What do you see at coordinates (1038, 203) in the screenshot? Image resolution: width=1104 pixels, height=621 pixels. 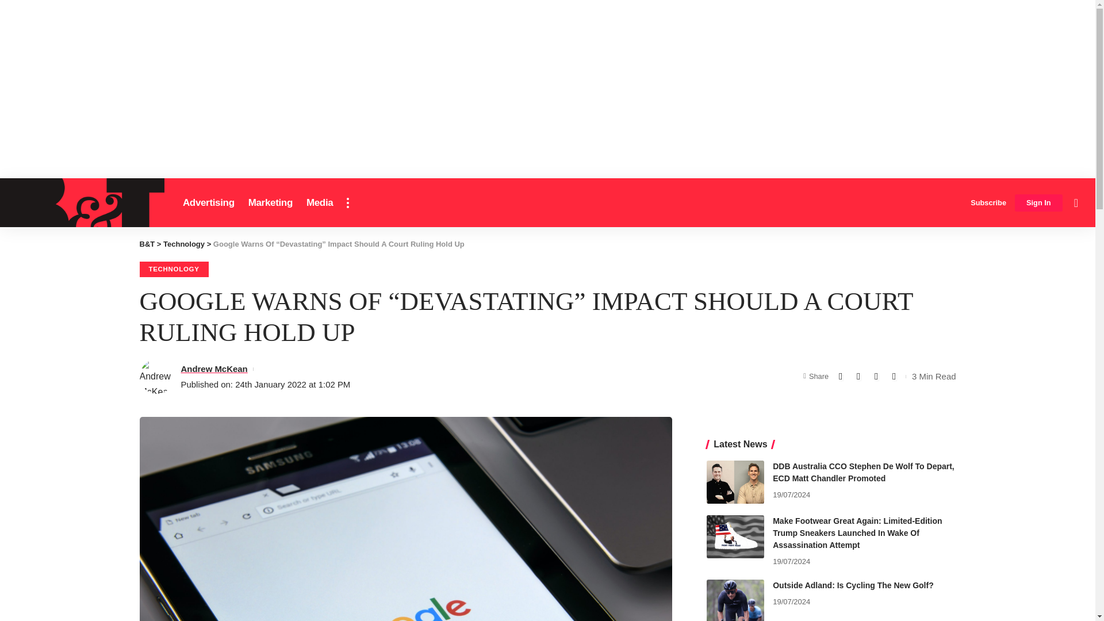 I see `Sign In` at bounding box center [1038, 203].